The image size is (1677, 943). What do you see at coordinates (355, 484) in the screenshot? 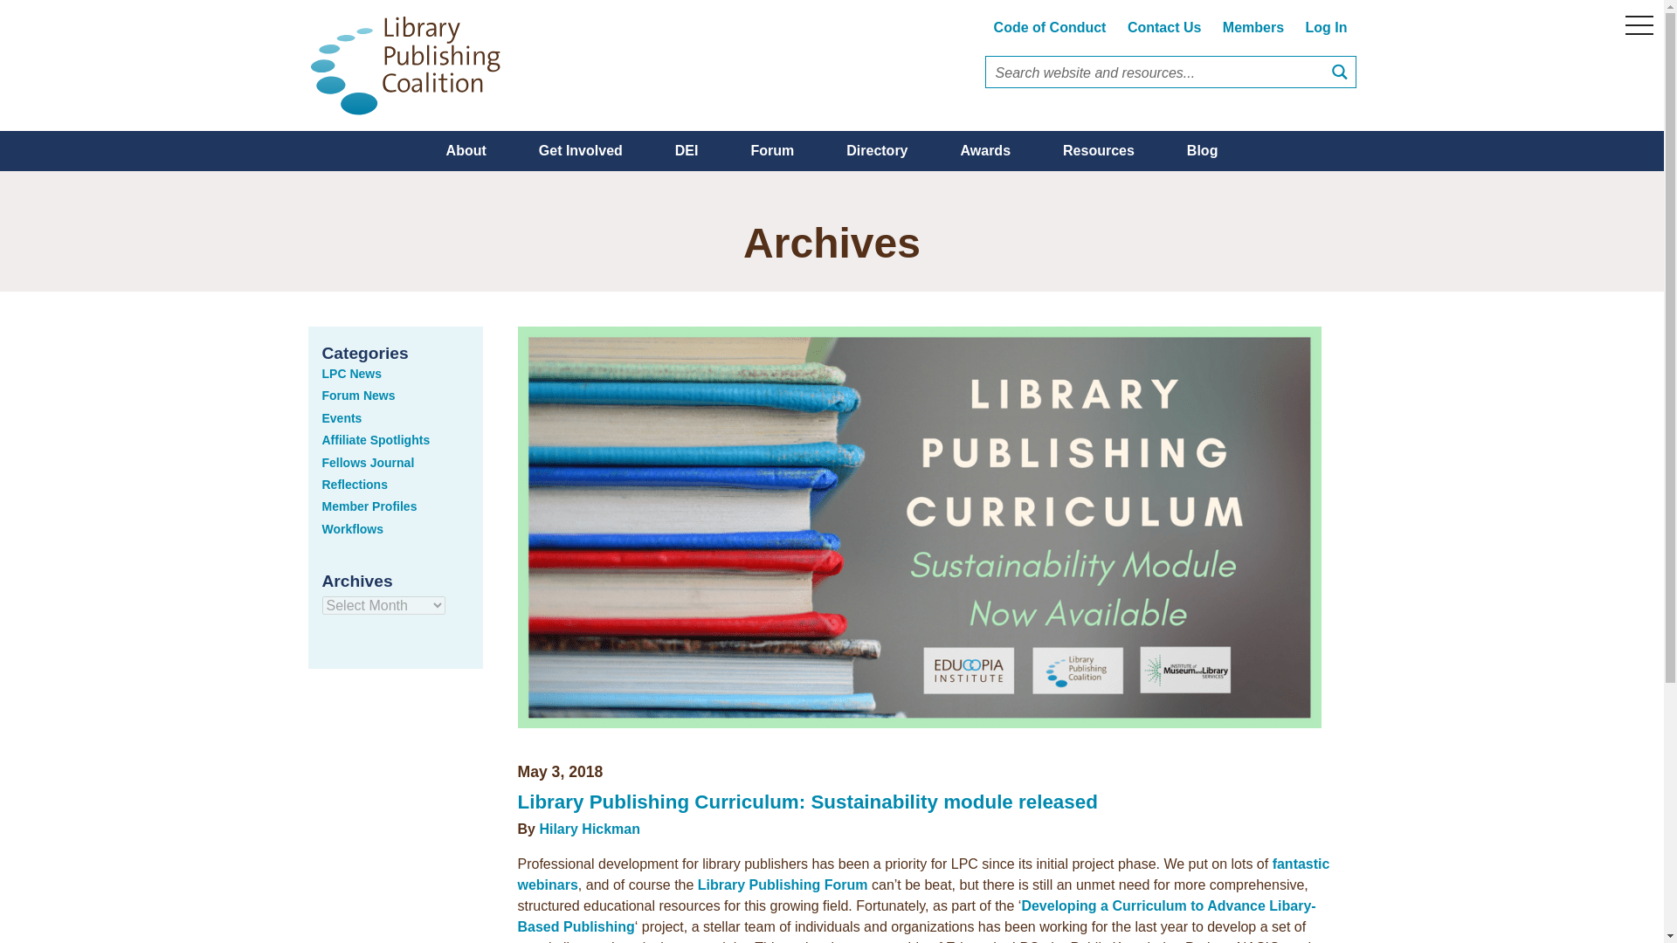
I see `Reflections` at bounding box center [355, 484].